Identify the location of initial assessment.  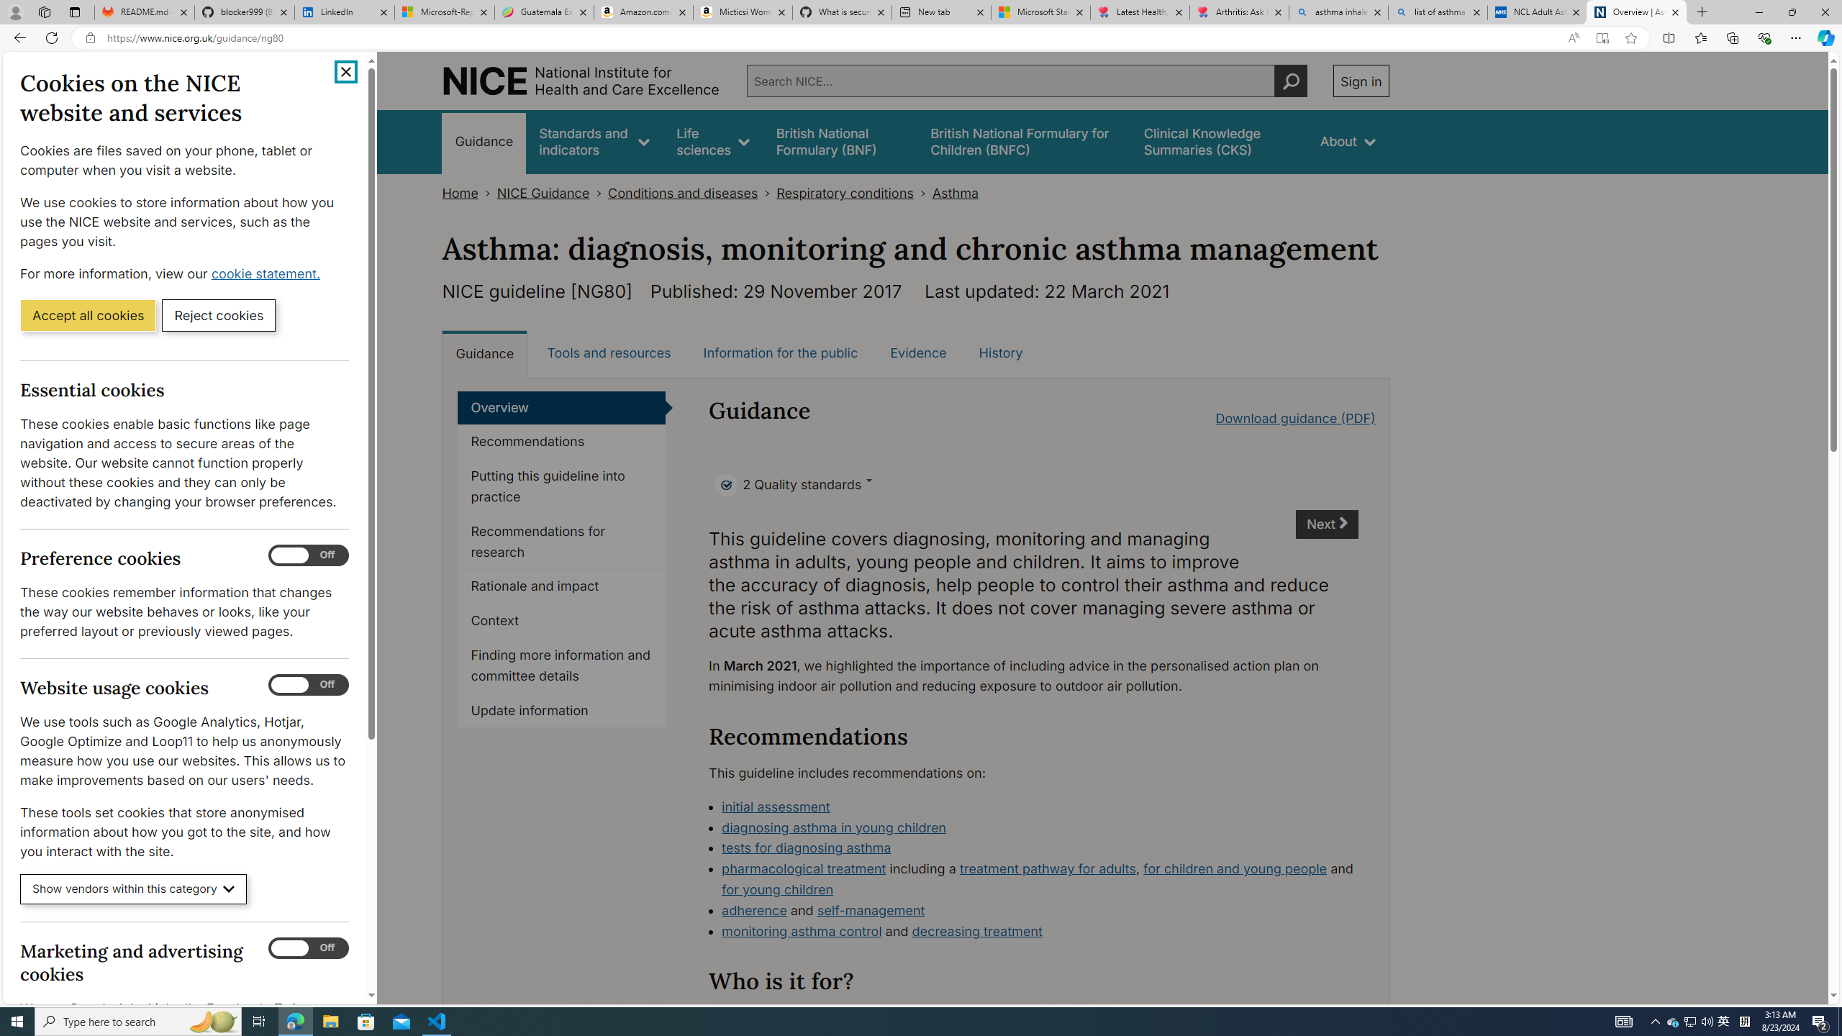
(1040, 807).